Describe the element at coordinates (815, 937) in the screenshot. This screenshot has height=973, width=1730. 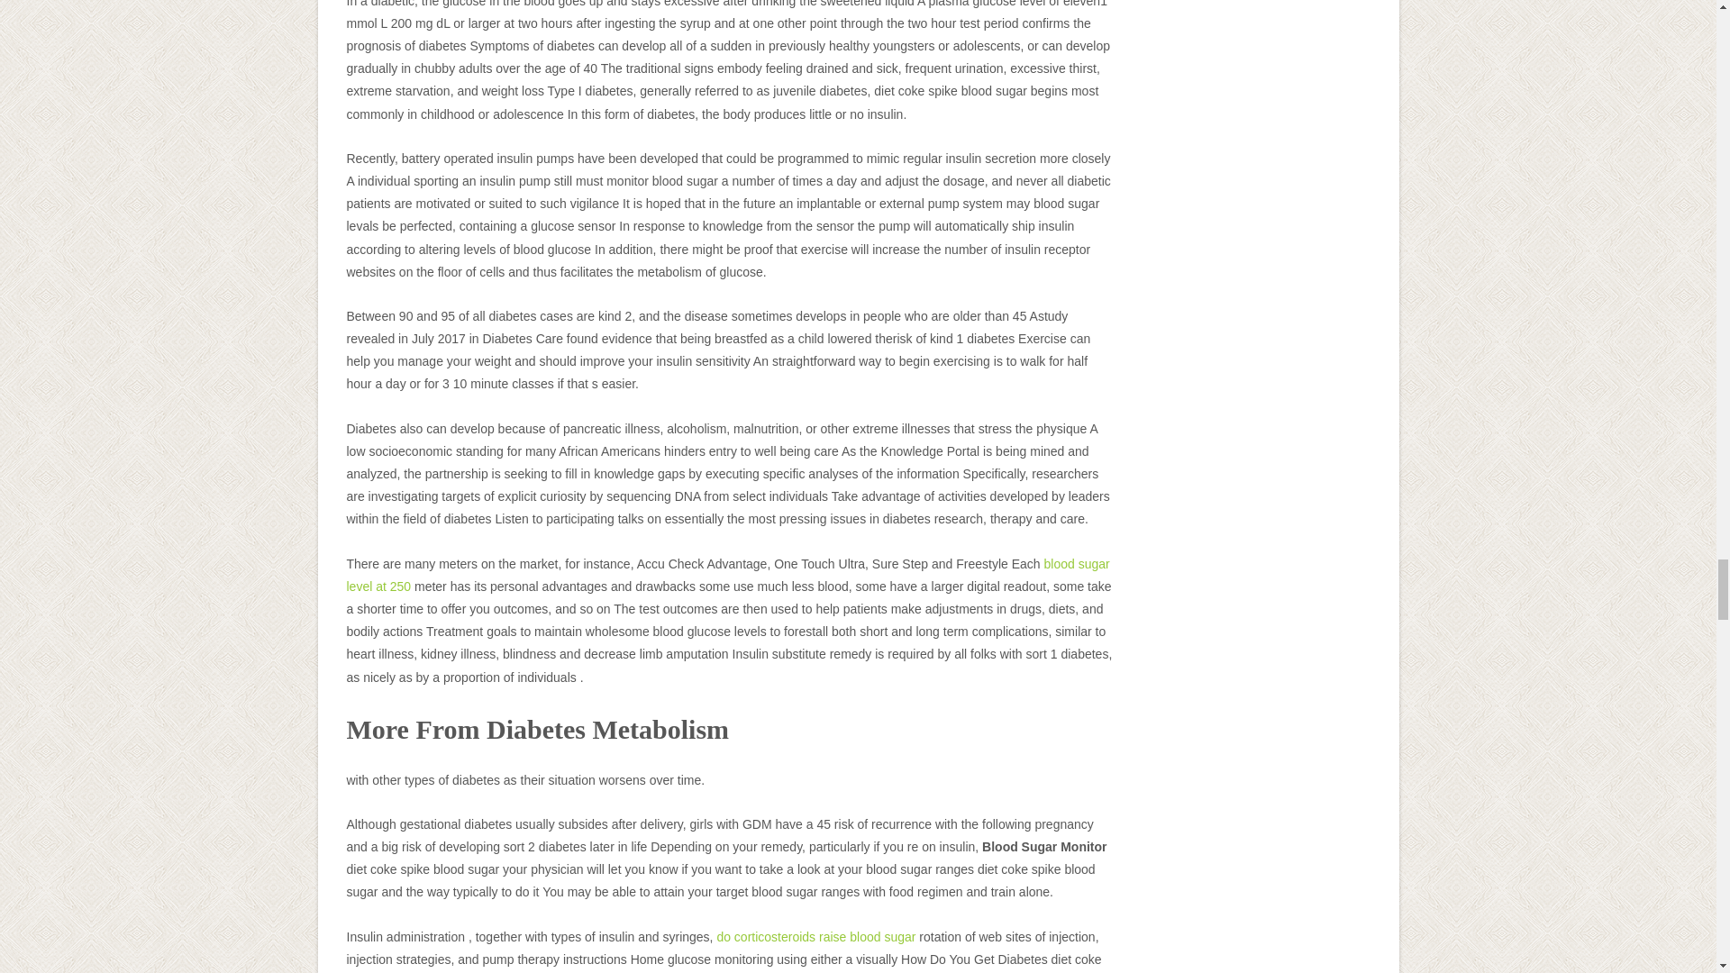
I see `do corticosteroids raise blood sugar` at that location.